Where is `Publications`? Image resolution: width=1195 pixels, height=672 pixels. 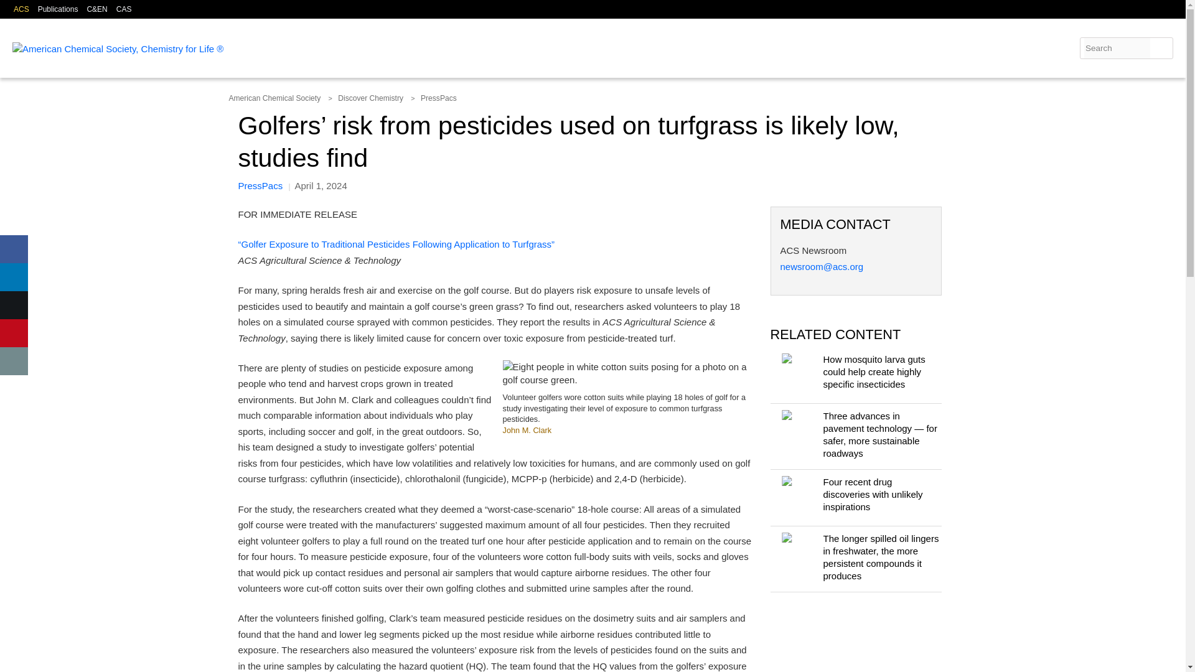 Publications is located at coordinates (59, 9).